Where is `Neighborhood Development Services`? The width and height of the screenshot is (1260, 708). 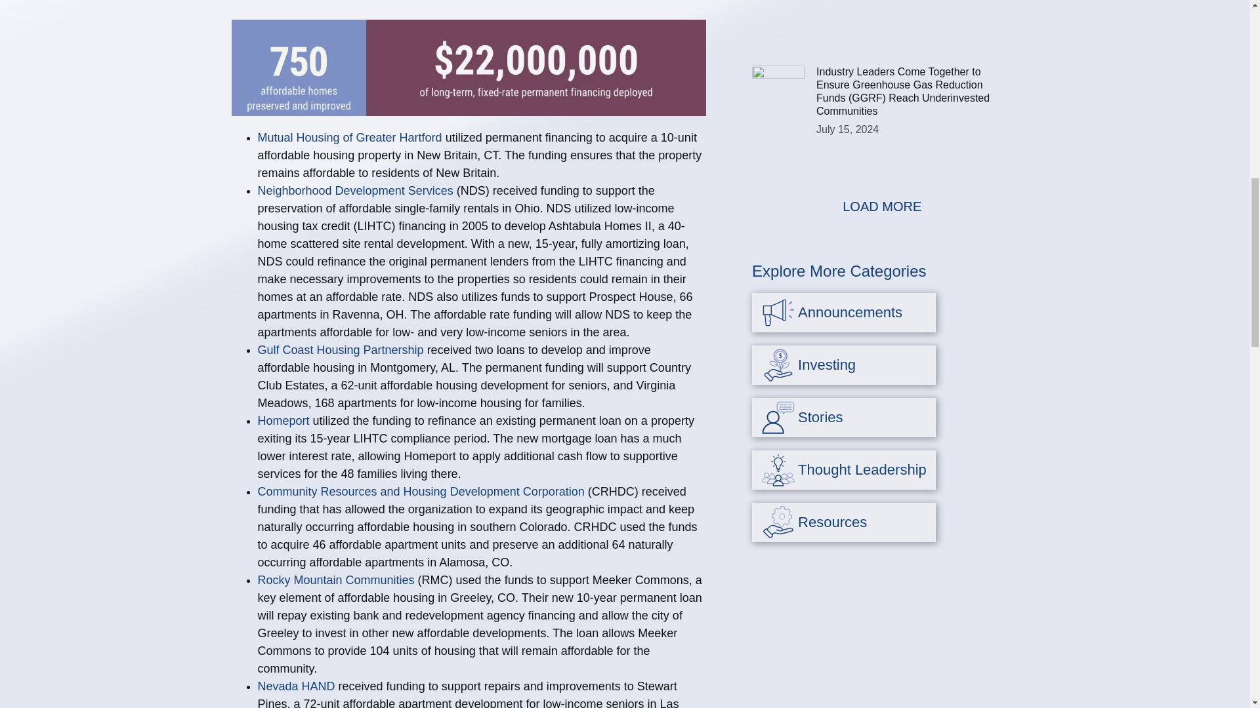
Neighborhood Development Services is located at coordinates (354, 190).